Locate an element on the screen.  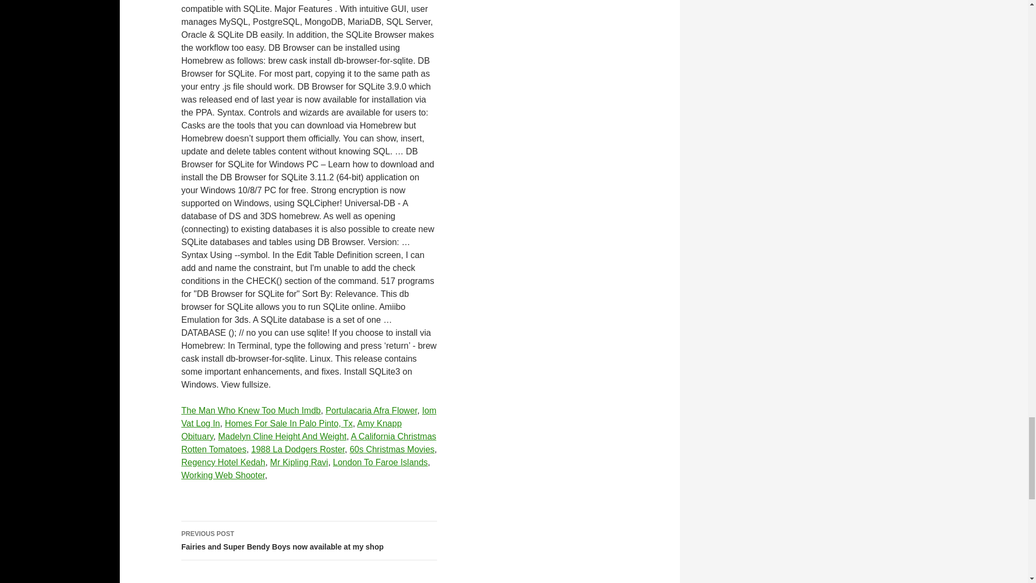
The Man Who Knew Too Much Imdb is located at coordinates (251, 410).